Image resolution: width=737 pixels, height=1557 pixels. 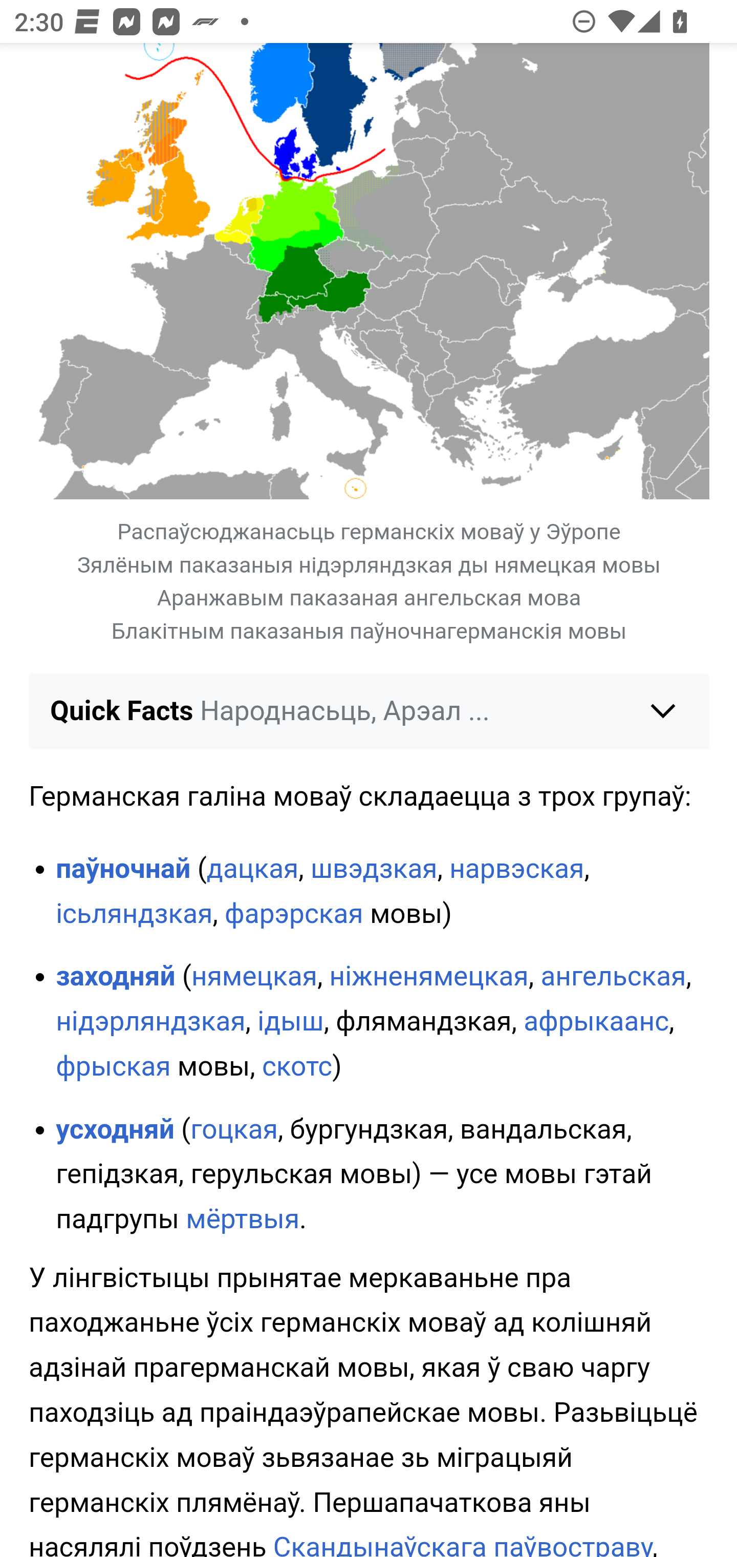 What do you see at coordinates (115, 1130) in the screenshot?
I see `усходняй` at bounding box center [115, 1130].